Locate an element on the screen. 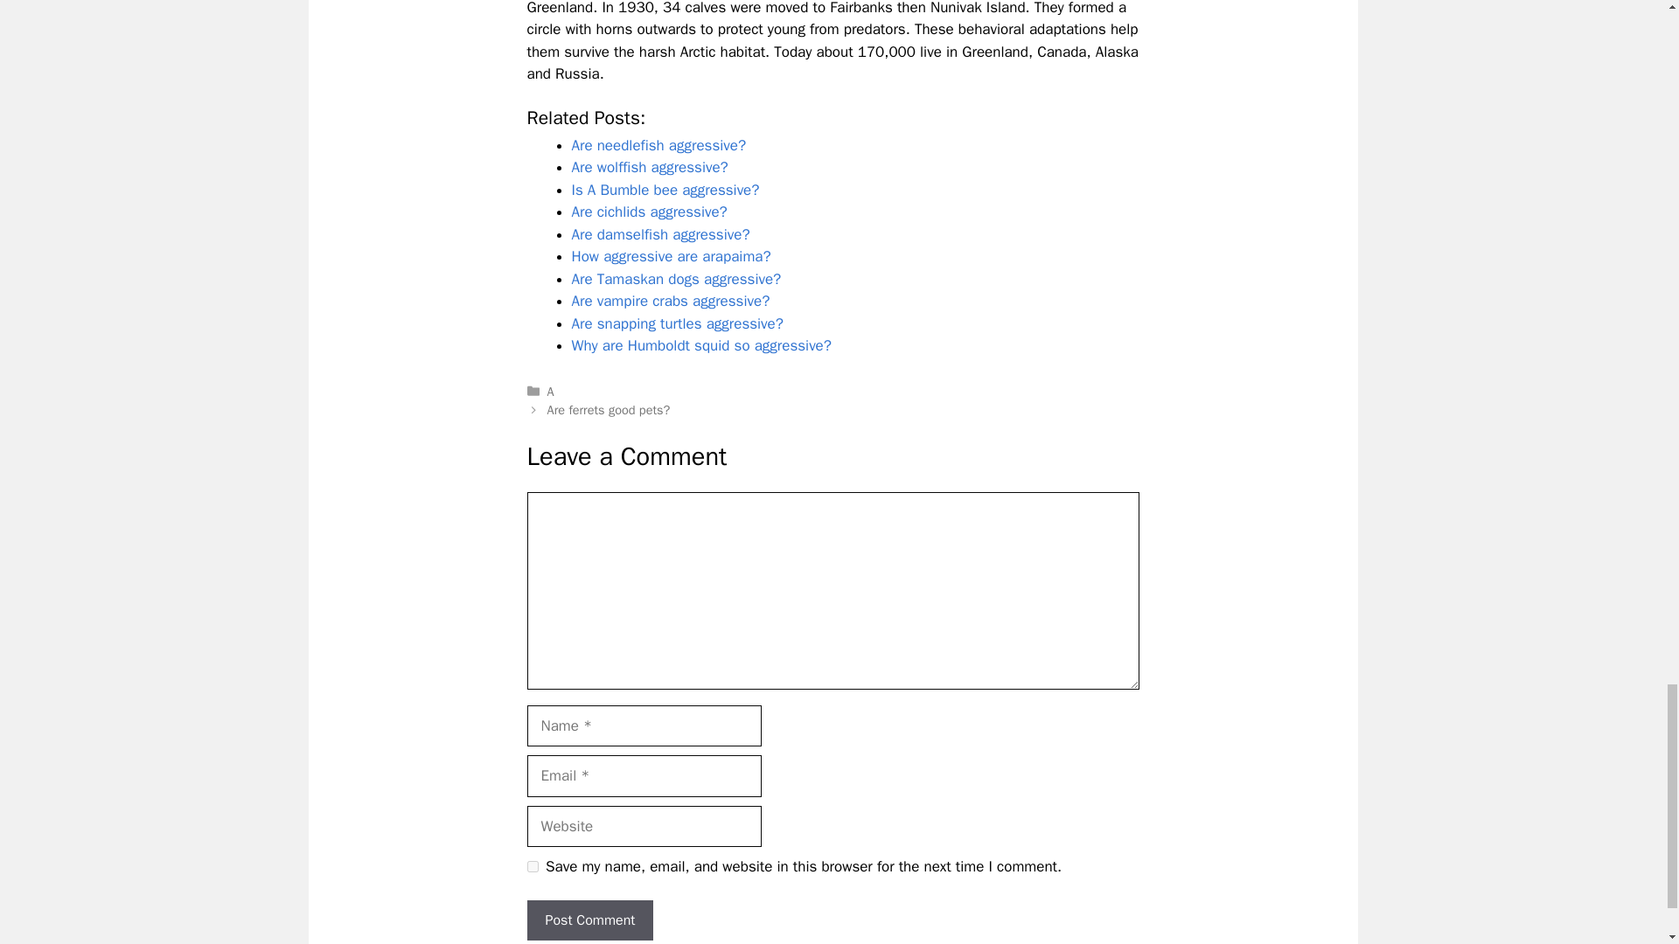 This screenshot has height=944, width=1679. Are wolffish aggressive? is located at coordinates (651, 167).